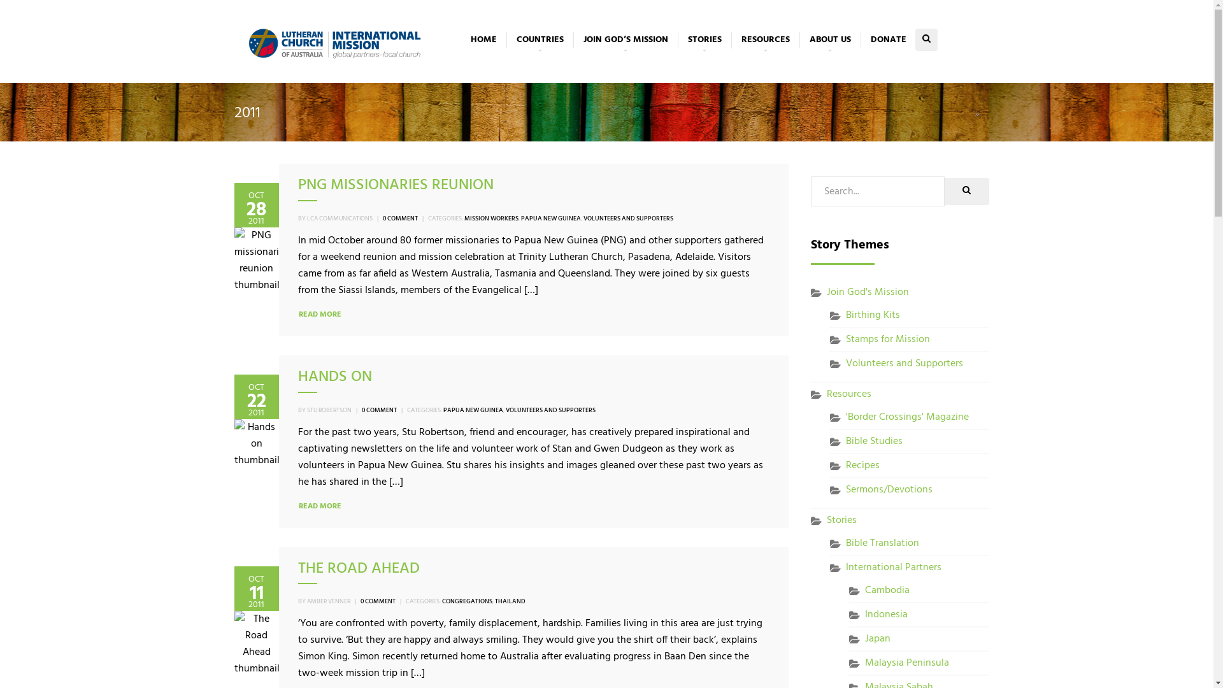 This screenshot has width=1223, height=688. I want to click on VOLUNTEERS AND SUPPORTERS, so click(550, 410).